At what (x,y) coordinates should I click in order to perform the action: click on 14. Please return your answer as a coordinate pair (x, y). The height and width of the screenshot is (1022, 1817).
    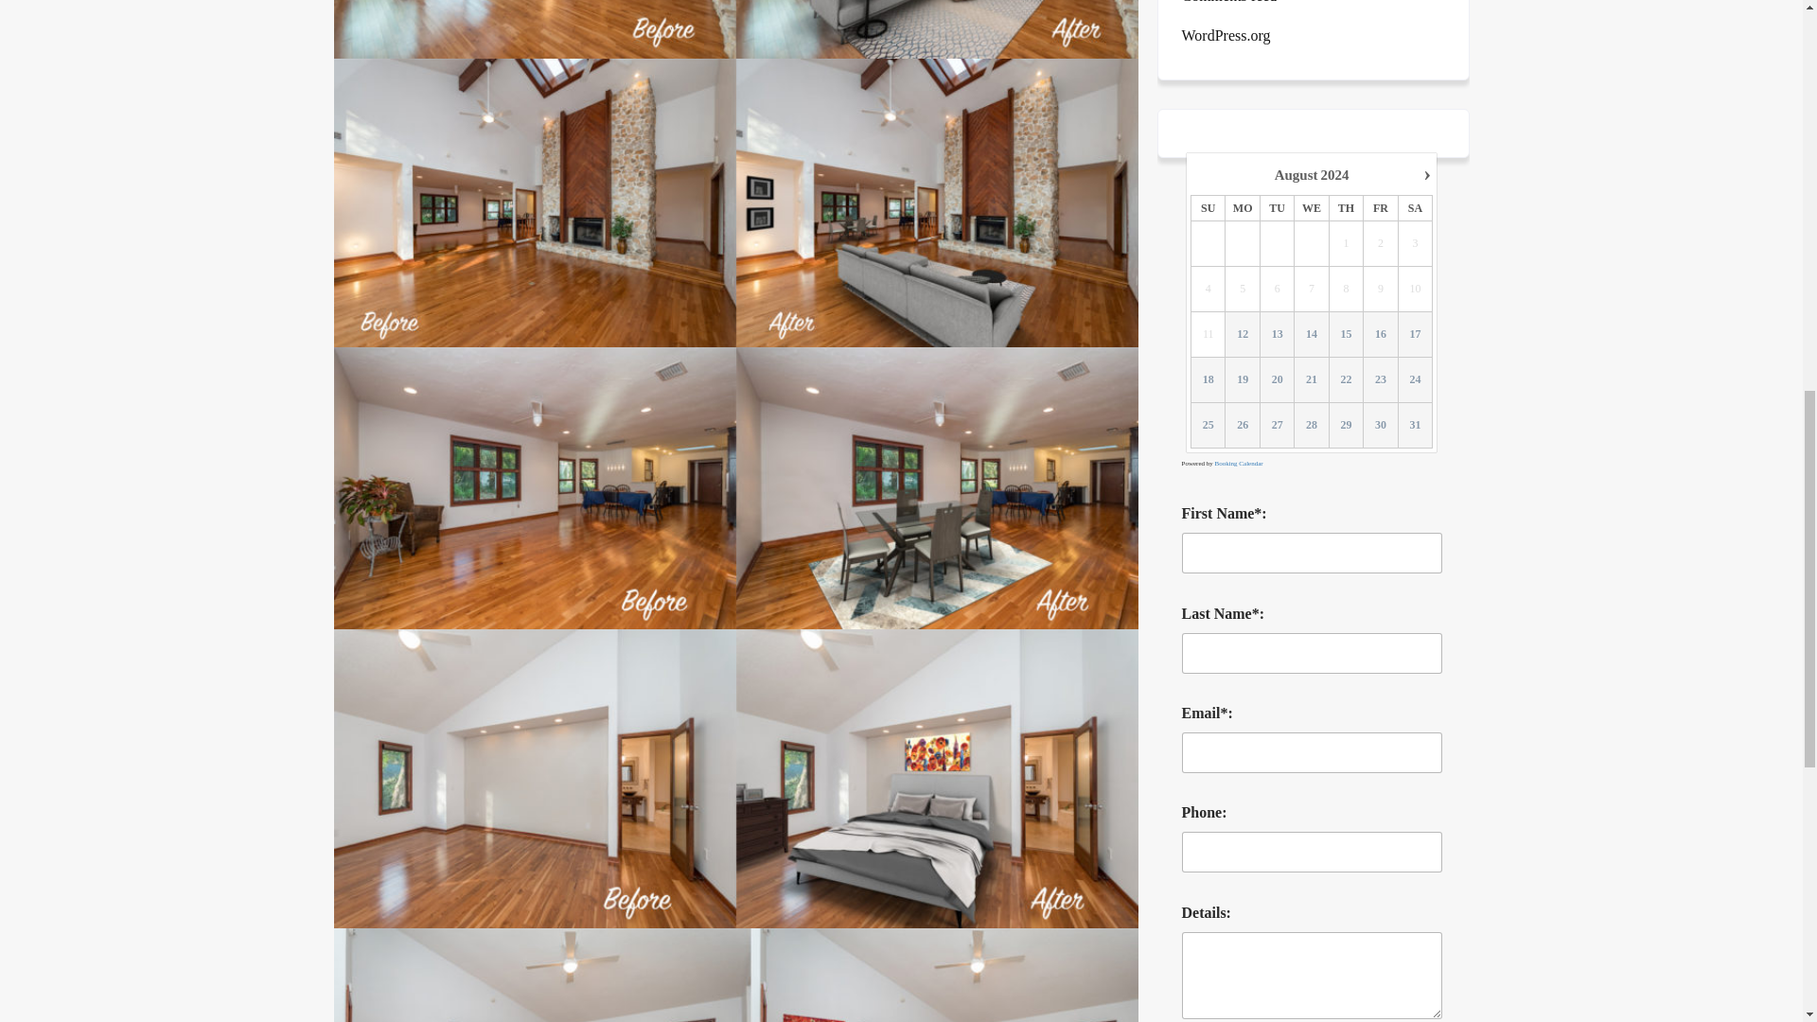
    Looking at the image, I should click on (1311, 333).